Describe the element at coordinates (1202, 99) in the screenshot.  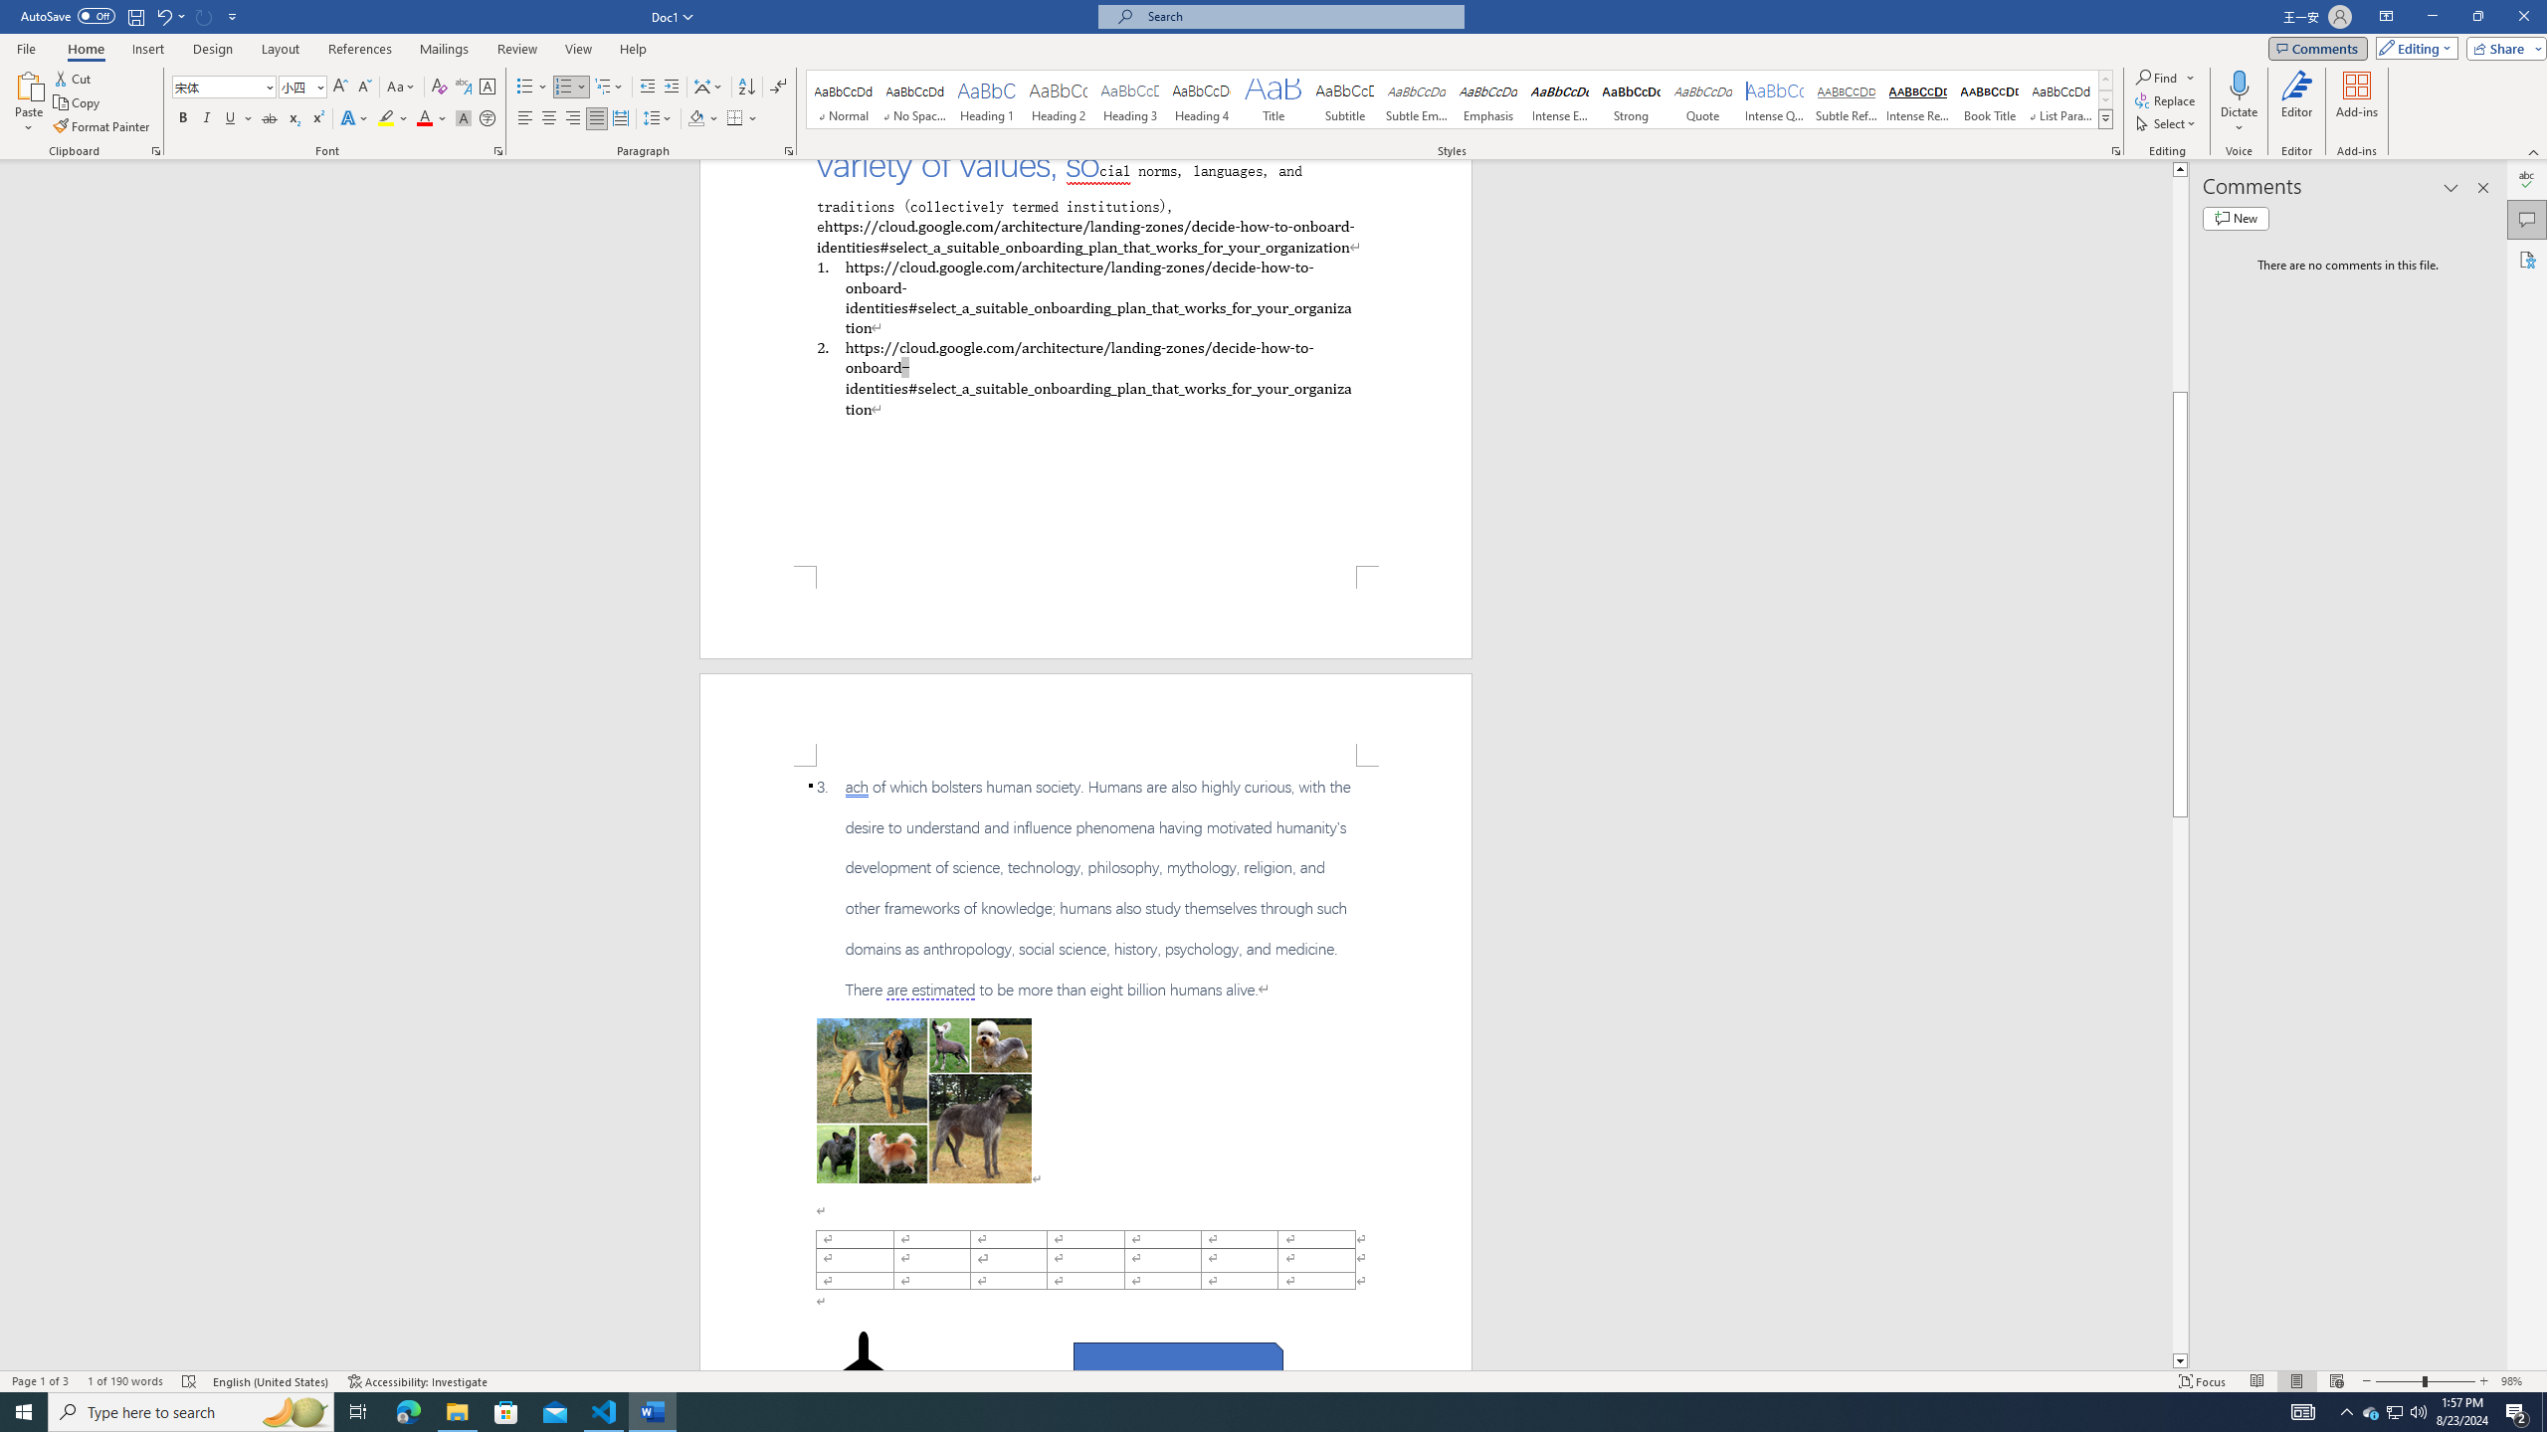
I see `Heading 4` at that location.